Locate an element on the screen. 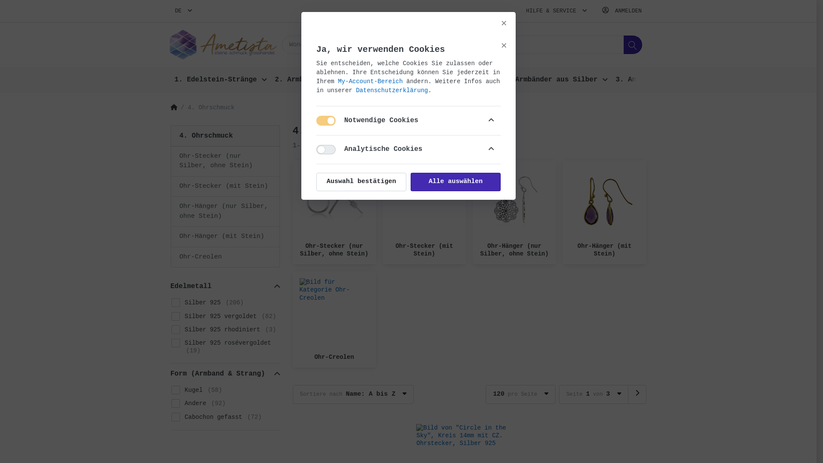 Image resolution: width=823 pixels, height=463 pixels. Seite 1 von 3 is located at coordinates (594, 394).